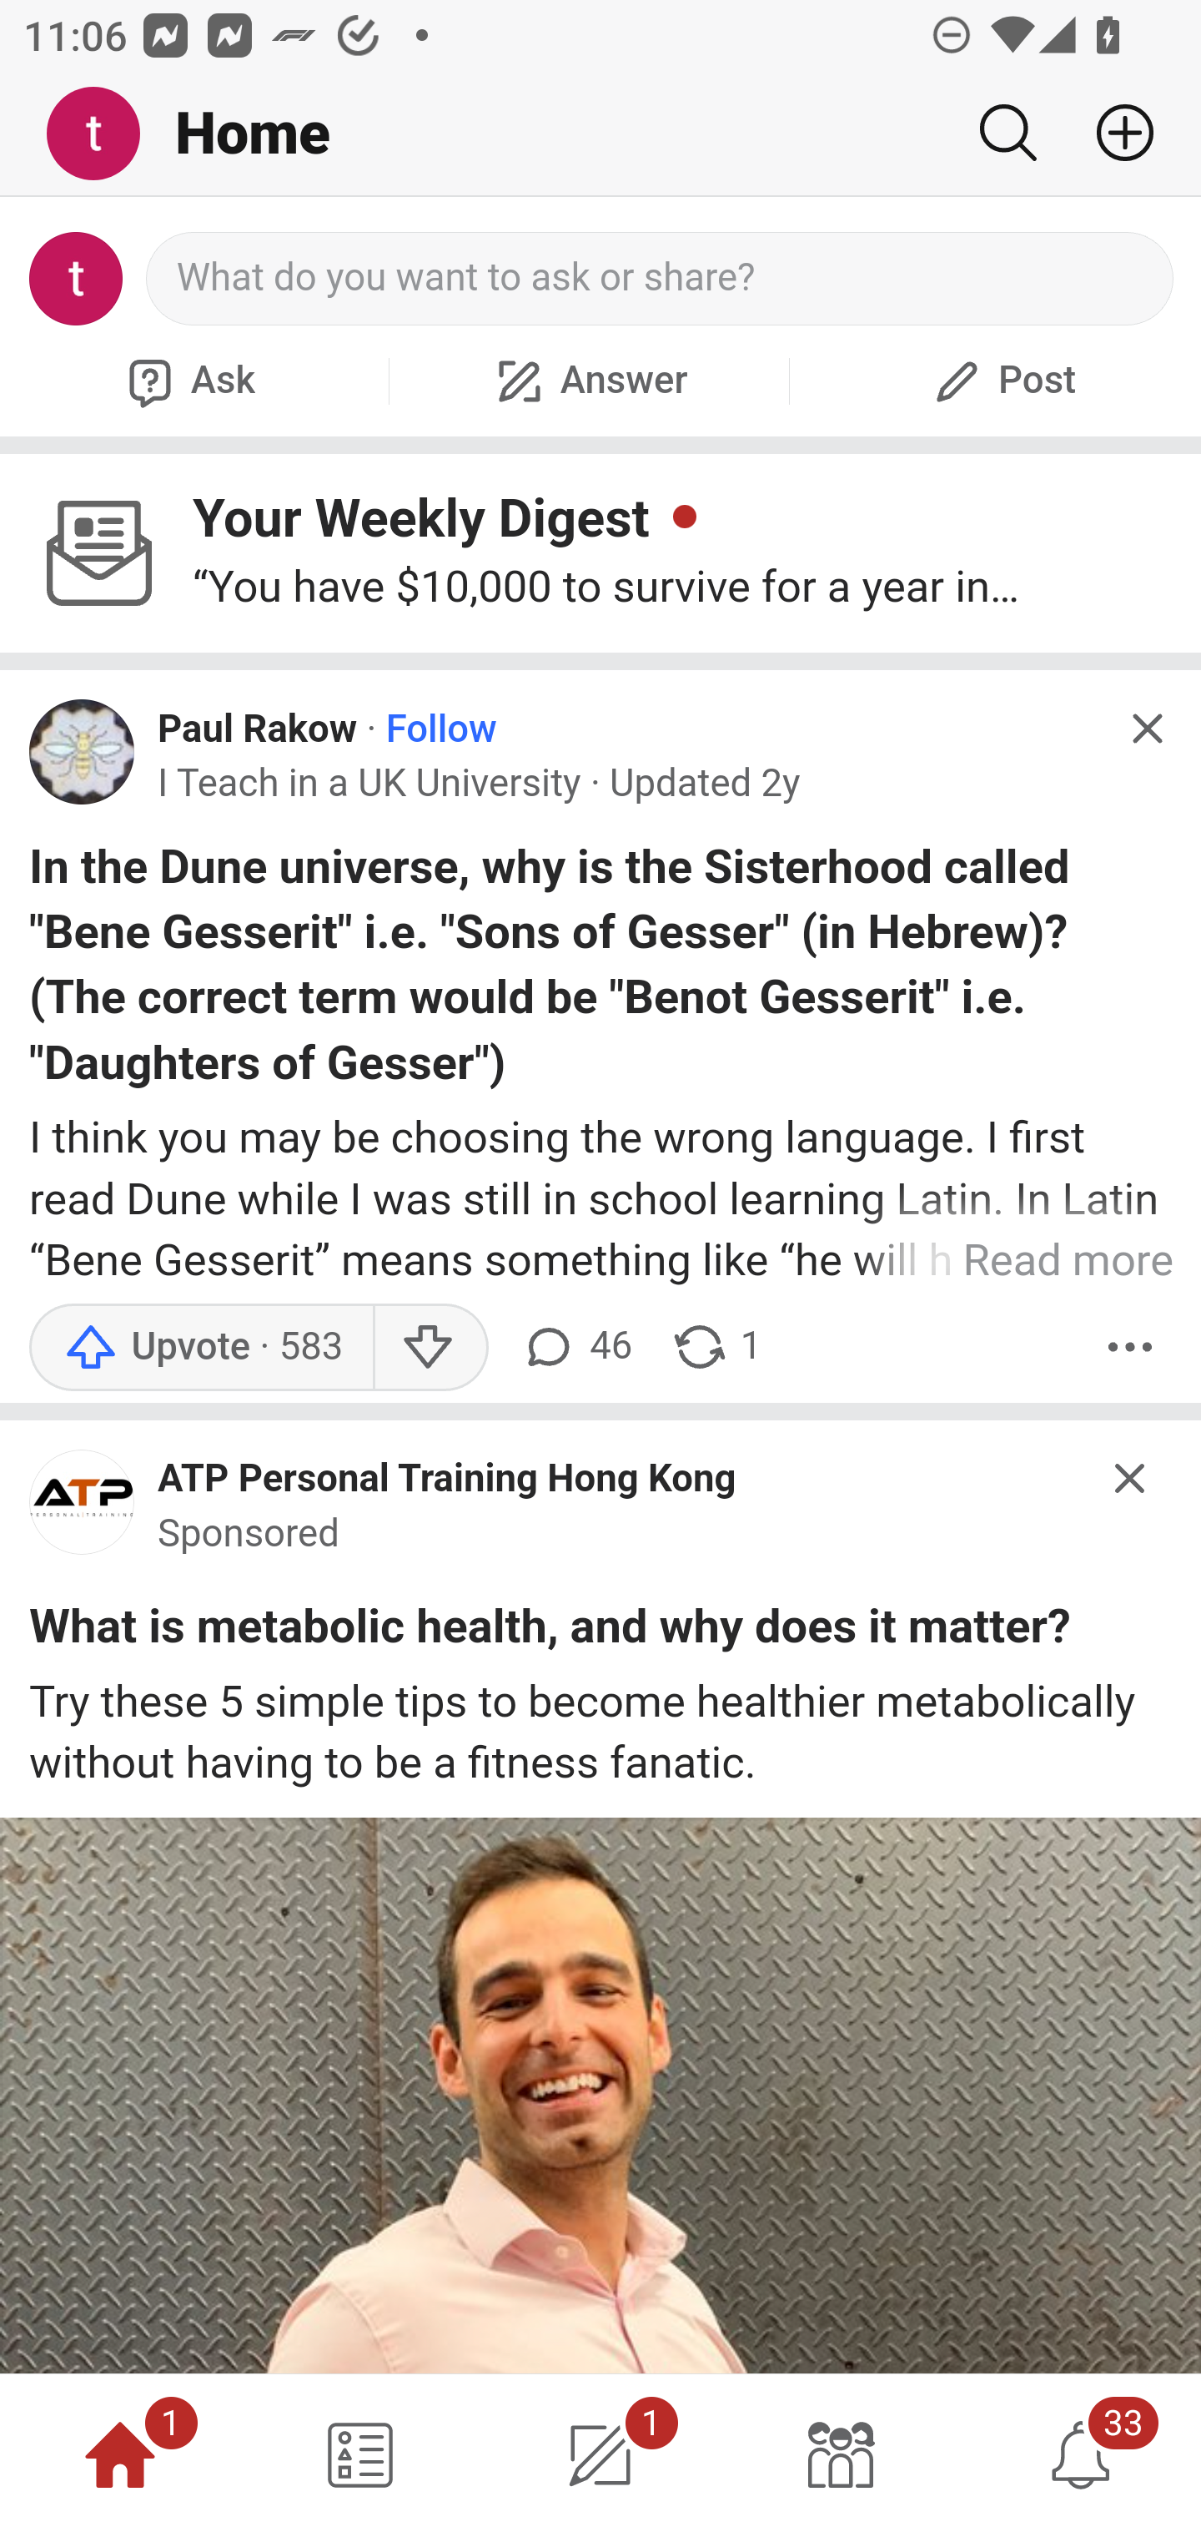 The image size is (1201, 2537). What do you see at coordinates (258, 730) in the screenshot?
I see `Paul Rakow` at bounding box center [258, 730].